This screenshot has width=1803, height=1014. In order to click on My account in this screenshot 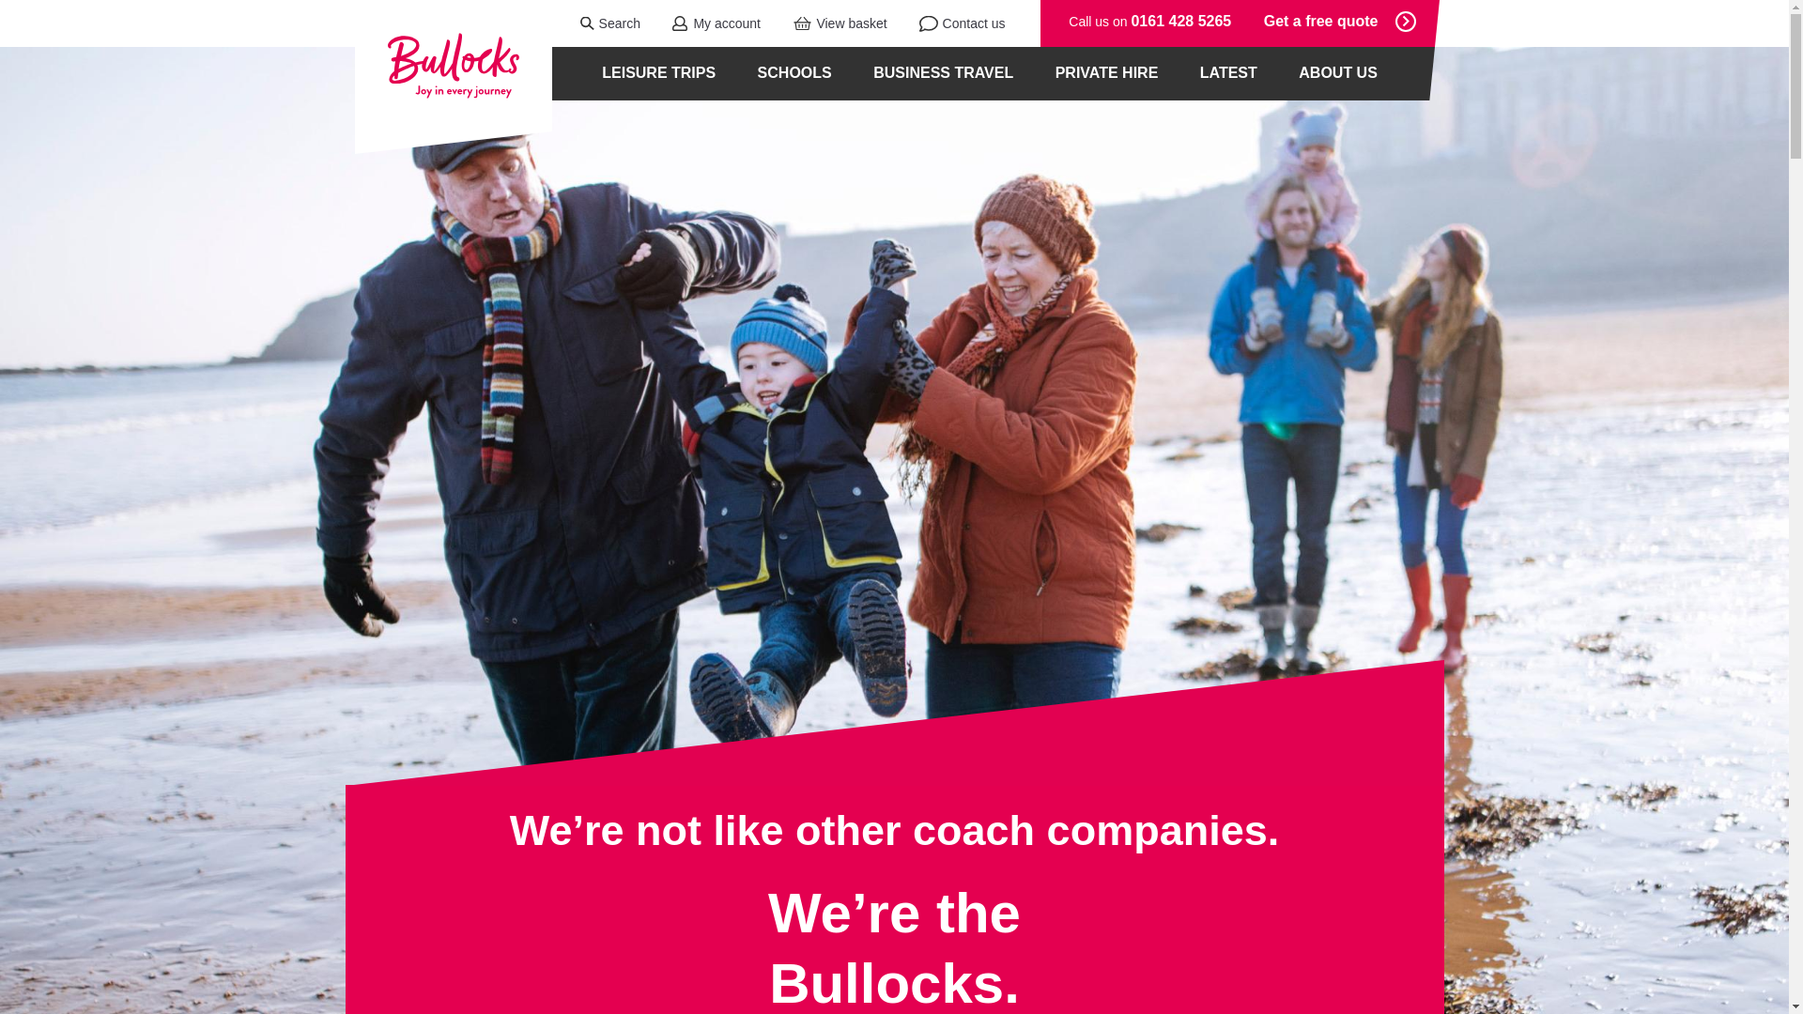, I will do `click(702, 23)`.